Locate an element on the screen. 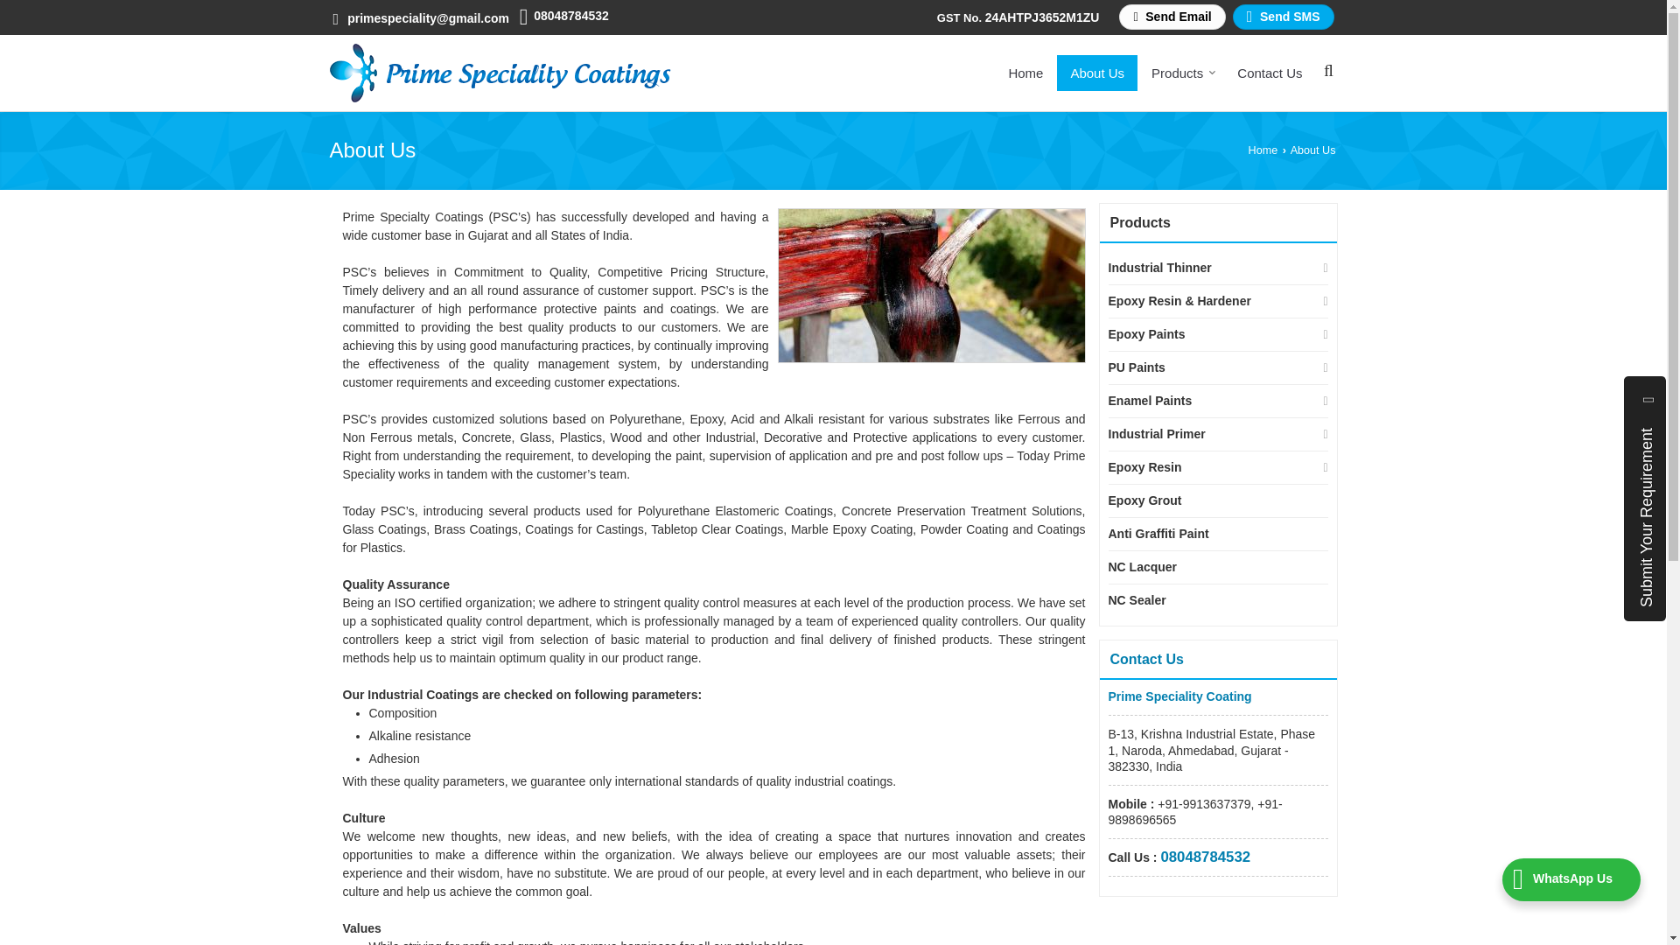  About Us is located at coordinates (1096, 72).